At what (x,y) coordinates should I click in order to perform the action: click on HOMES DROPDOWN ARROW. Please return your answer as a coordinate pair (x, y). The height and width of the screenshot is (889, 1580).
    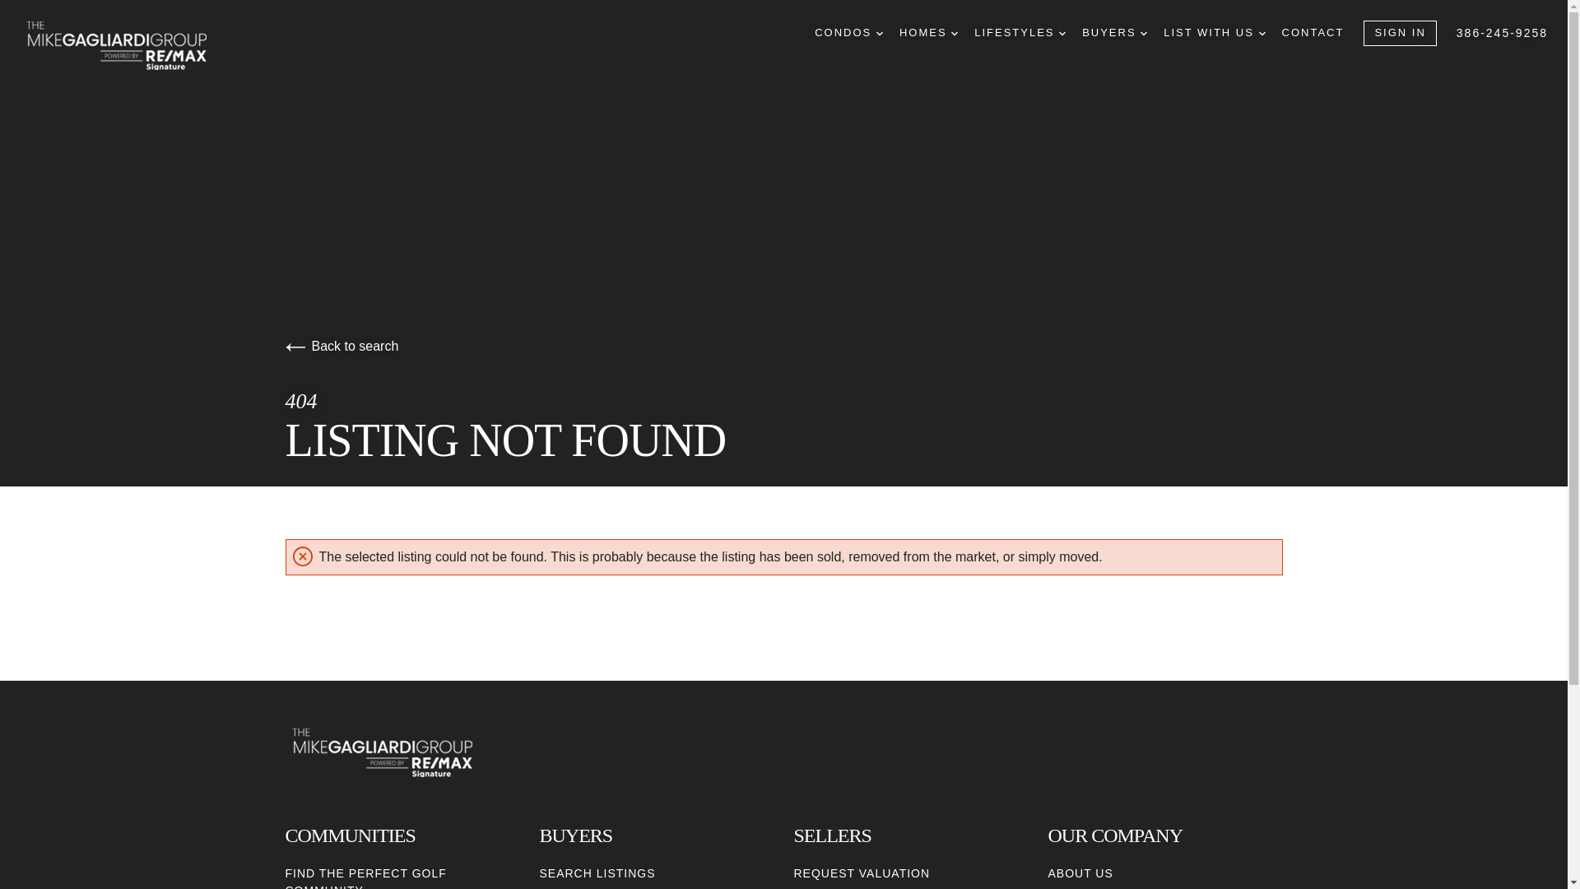
    Looking at the image, I should click on (928, 33).